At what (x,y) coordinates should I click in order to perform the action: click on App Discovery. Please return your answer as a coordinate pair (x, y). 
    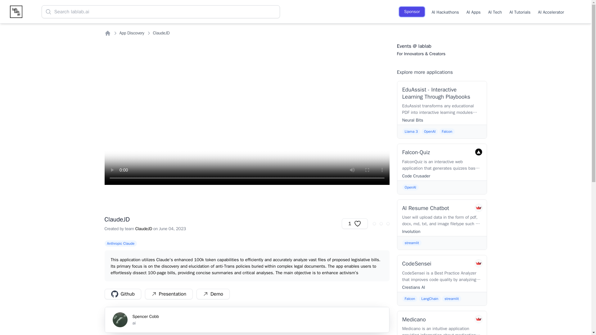
    Looking at the image, I should click on (495, 11).